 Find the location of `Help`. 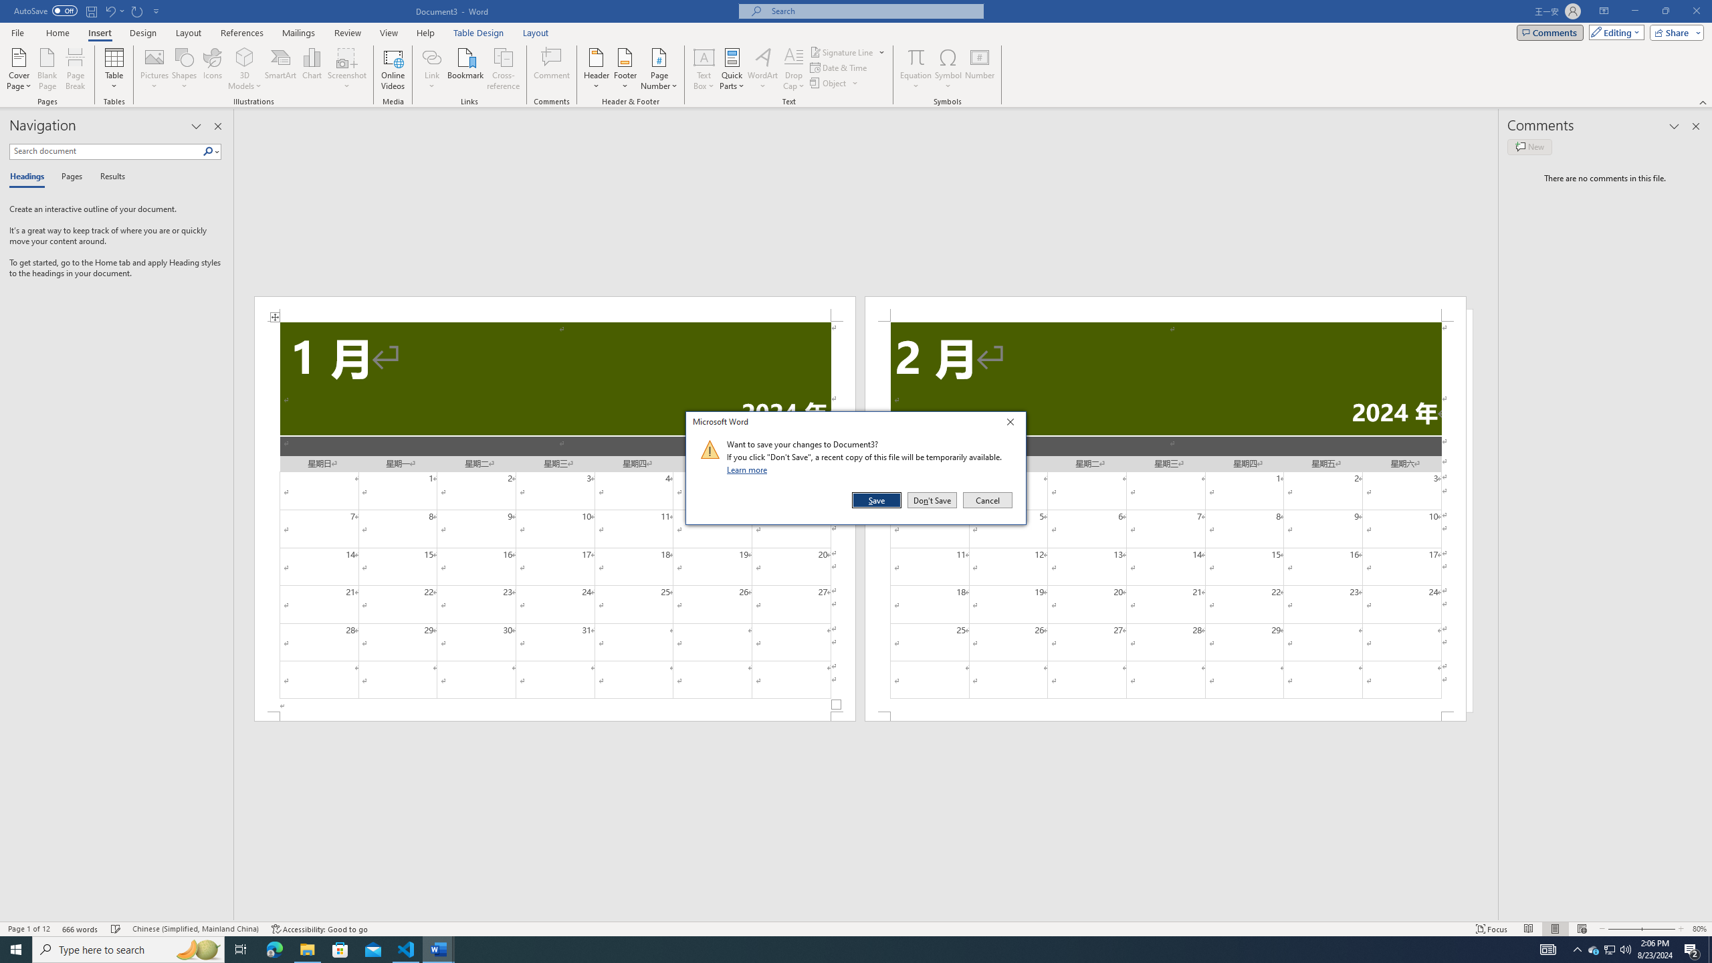

Help is located at coordinates (425, 33).